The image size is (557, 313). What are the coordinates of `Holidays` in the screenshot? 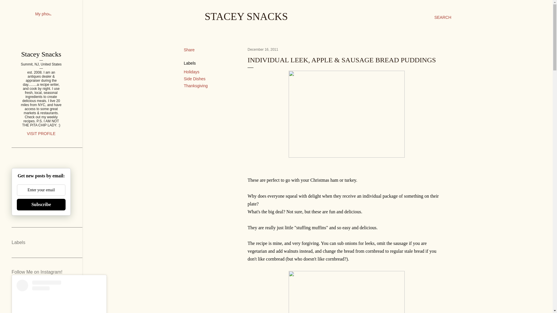 It's located at (191, 72).